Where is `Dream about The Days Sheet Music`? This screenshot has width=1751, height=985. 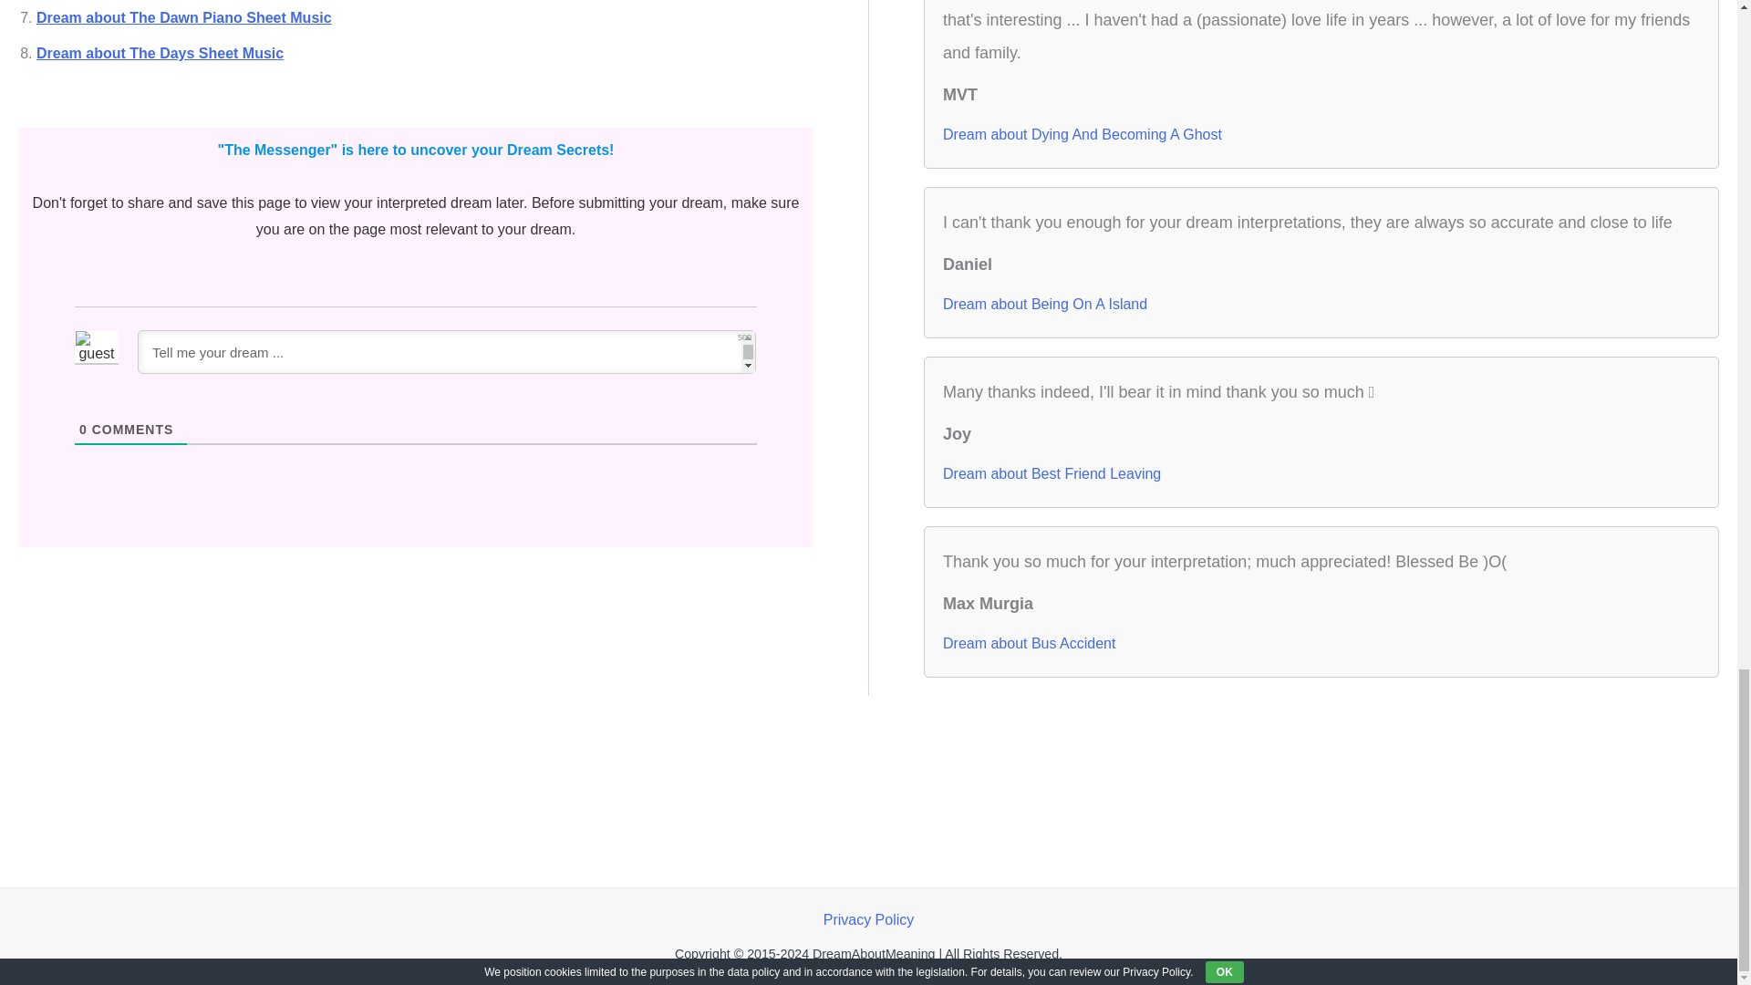 Dream about The Days Sheet Music is located at coordinates (161, 53).